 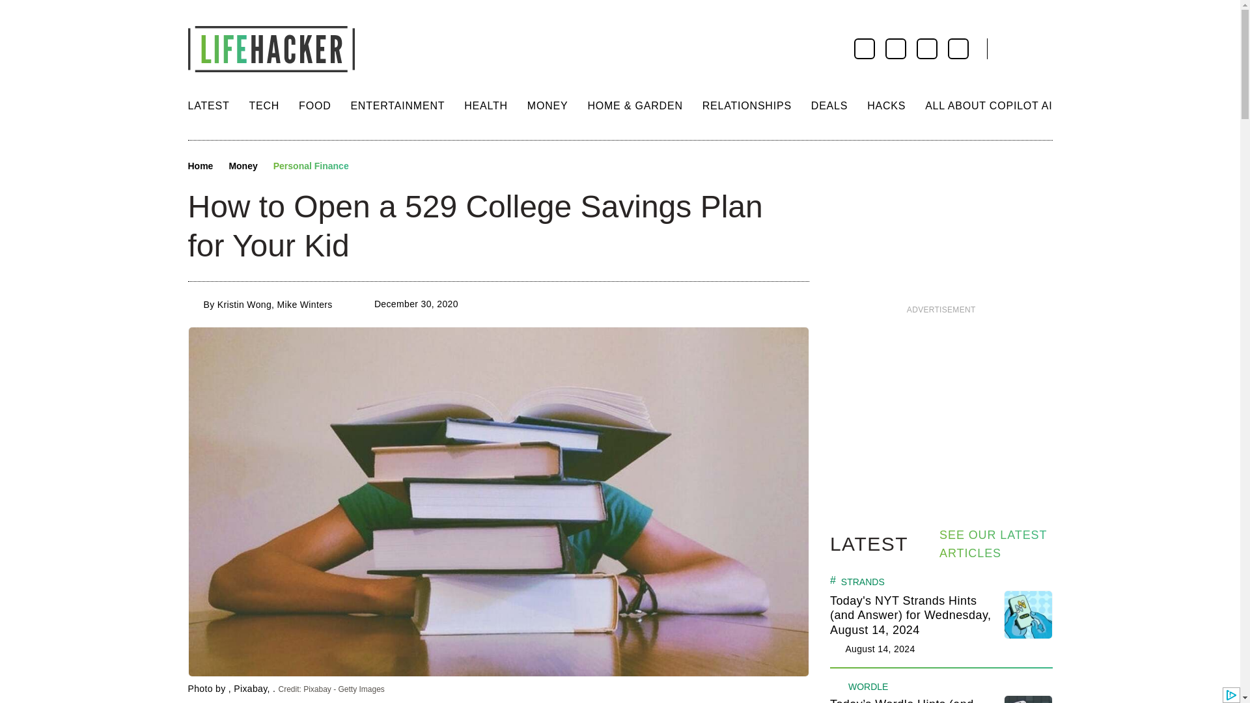 What do you see at coordinates (548, 105) in the screenshot?
I see `MONEY` at bounding box center [548, 105].